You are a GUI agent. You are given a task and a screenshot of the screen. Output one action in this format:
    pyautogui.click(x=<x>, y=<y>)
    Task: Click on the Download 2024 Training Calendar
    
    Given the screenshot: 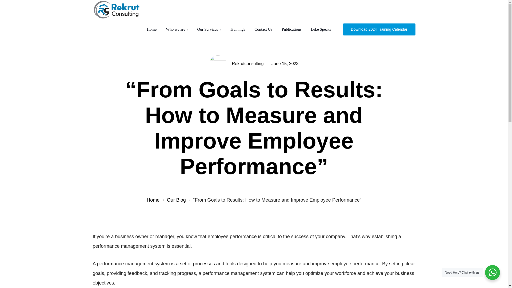 What is the action you would take?
    pyautogui.click(x=379, y=29)
    